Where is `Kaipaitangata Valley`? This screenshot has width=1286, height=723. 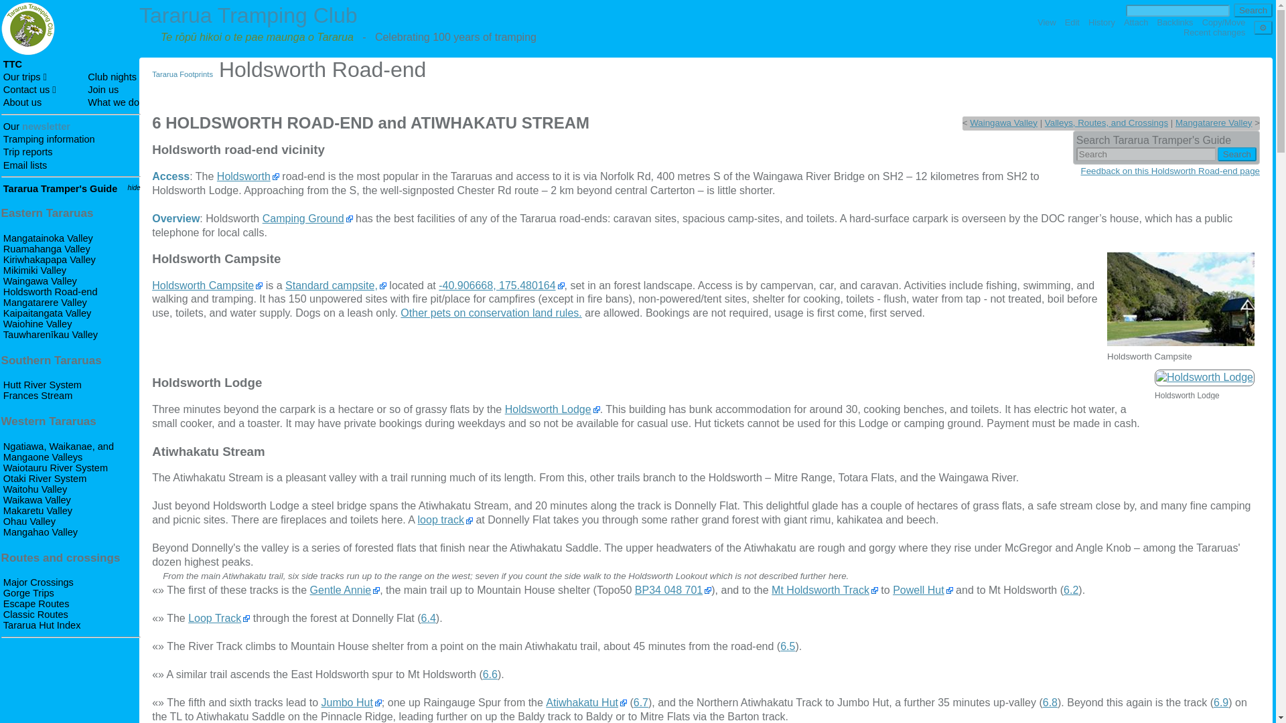 Kaipaitangata Valley is located at coordinates (47, 313).